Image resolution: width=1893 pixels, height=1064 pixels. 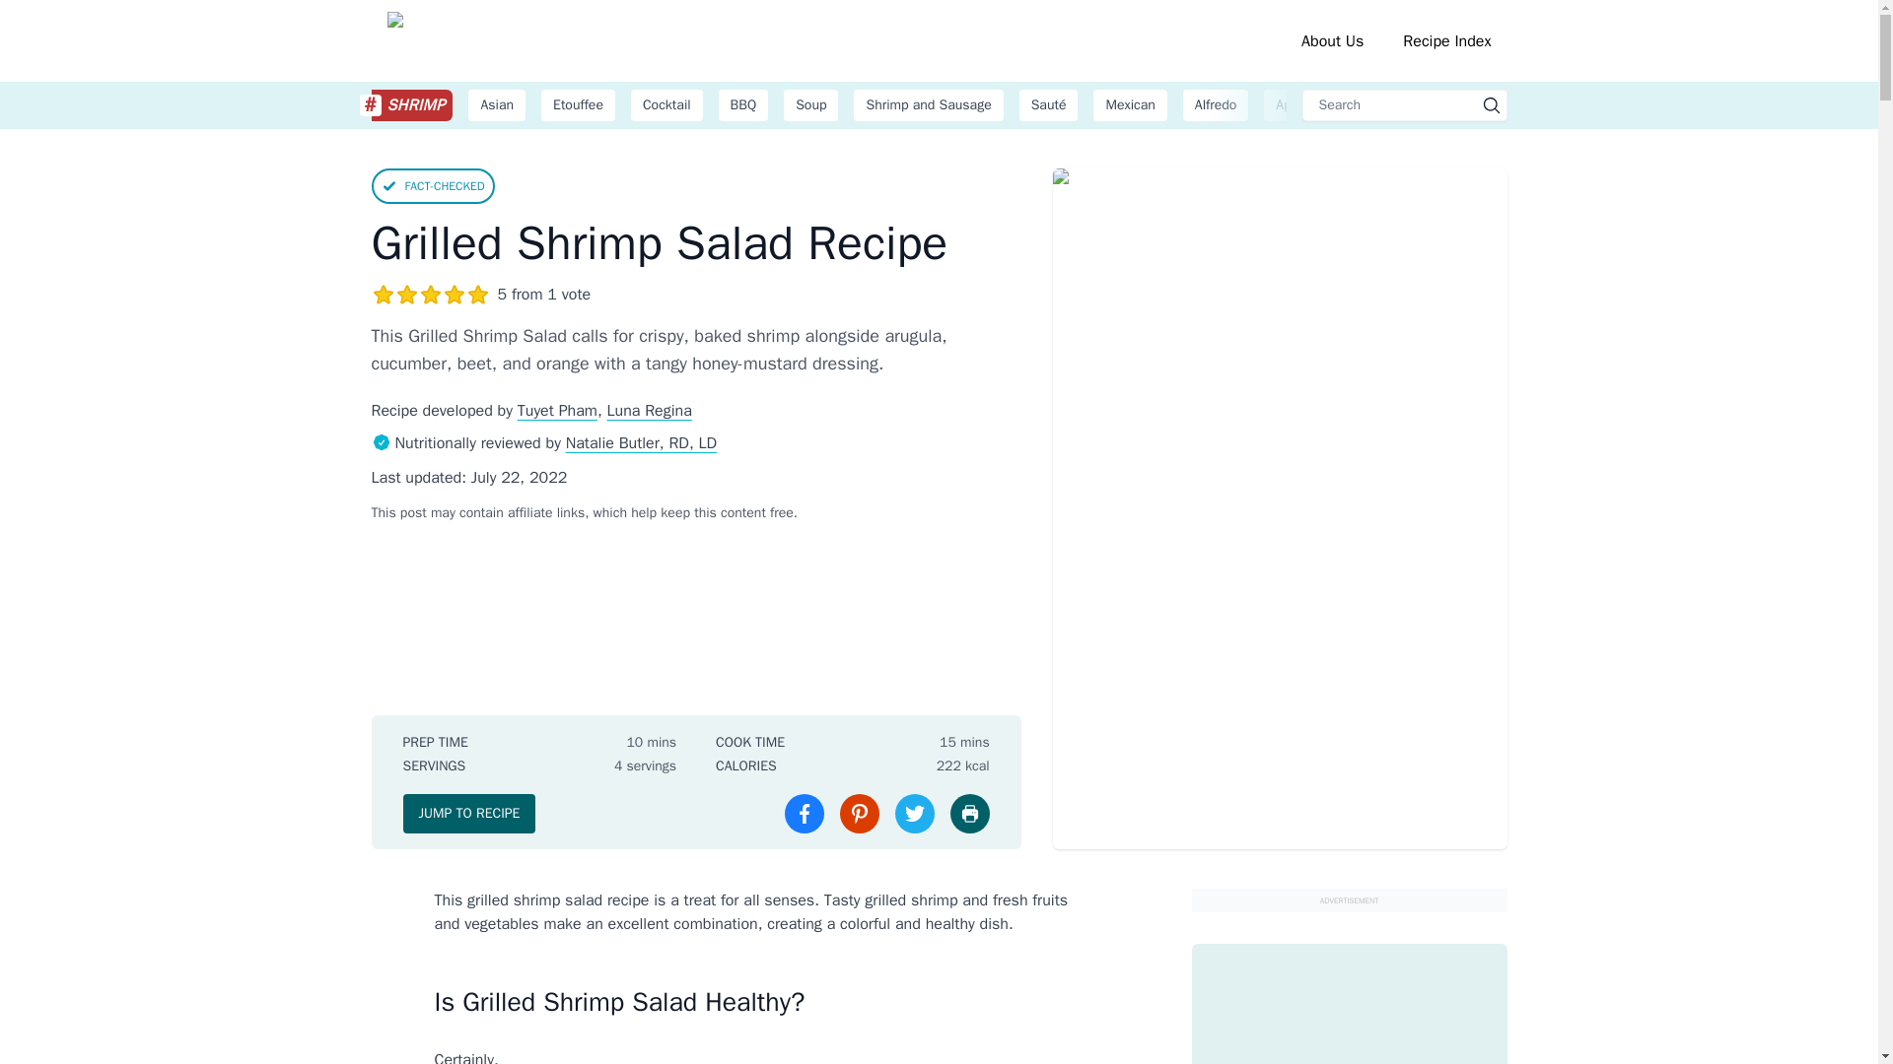 What do you see at coordinates (546, 512) in the screenshot?
I see `affiliate links` at bounding box center [546, 512].